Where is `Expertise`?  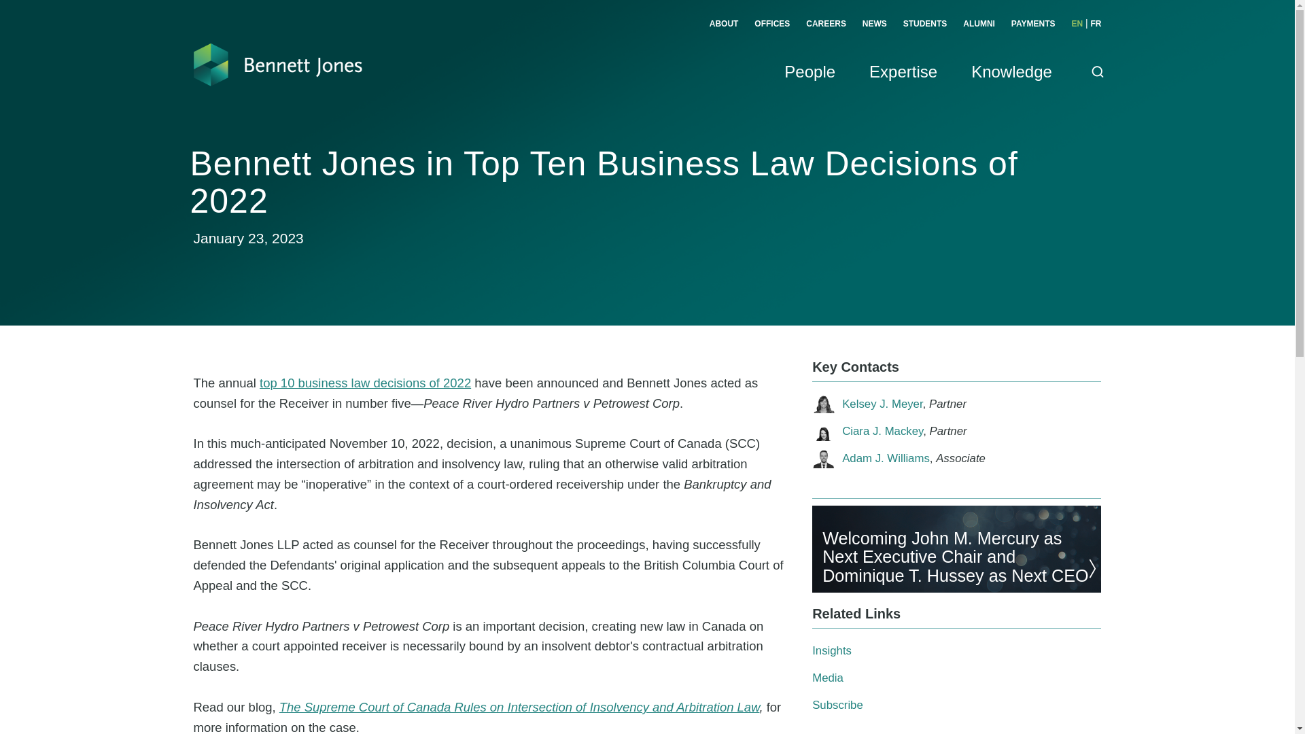
Expertise is located at coordinates (903, 87).